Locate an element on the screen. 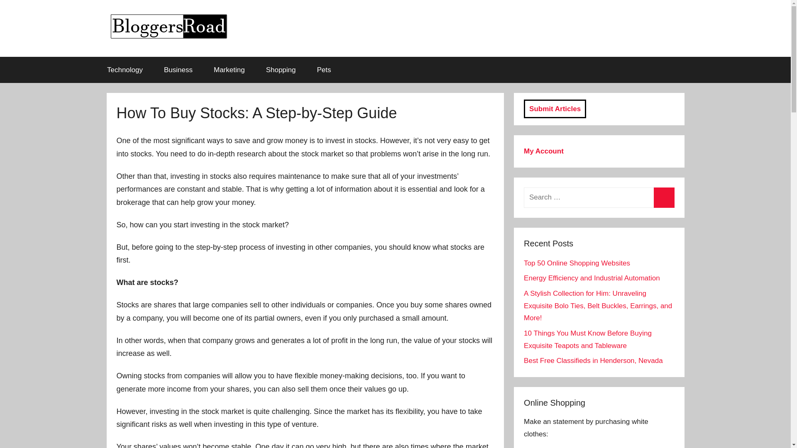  Technology is located at coordinates (125, 70).